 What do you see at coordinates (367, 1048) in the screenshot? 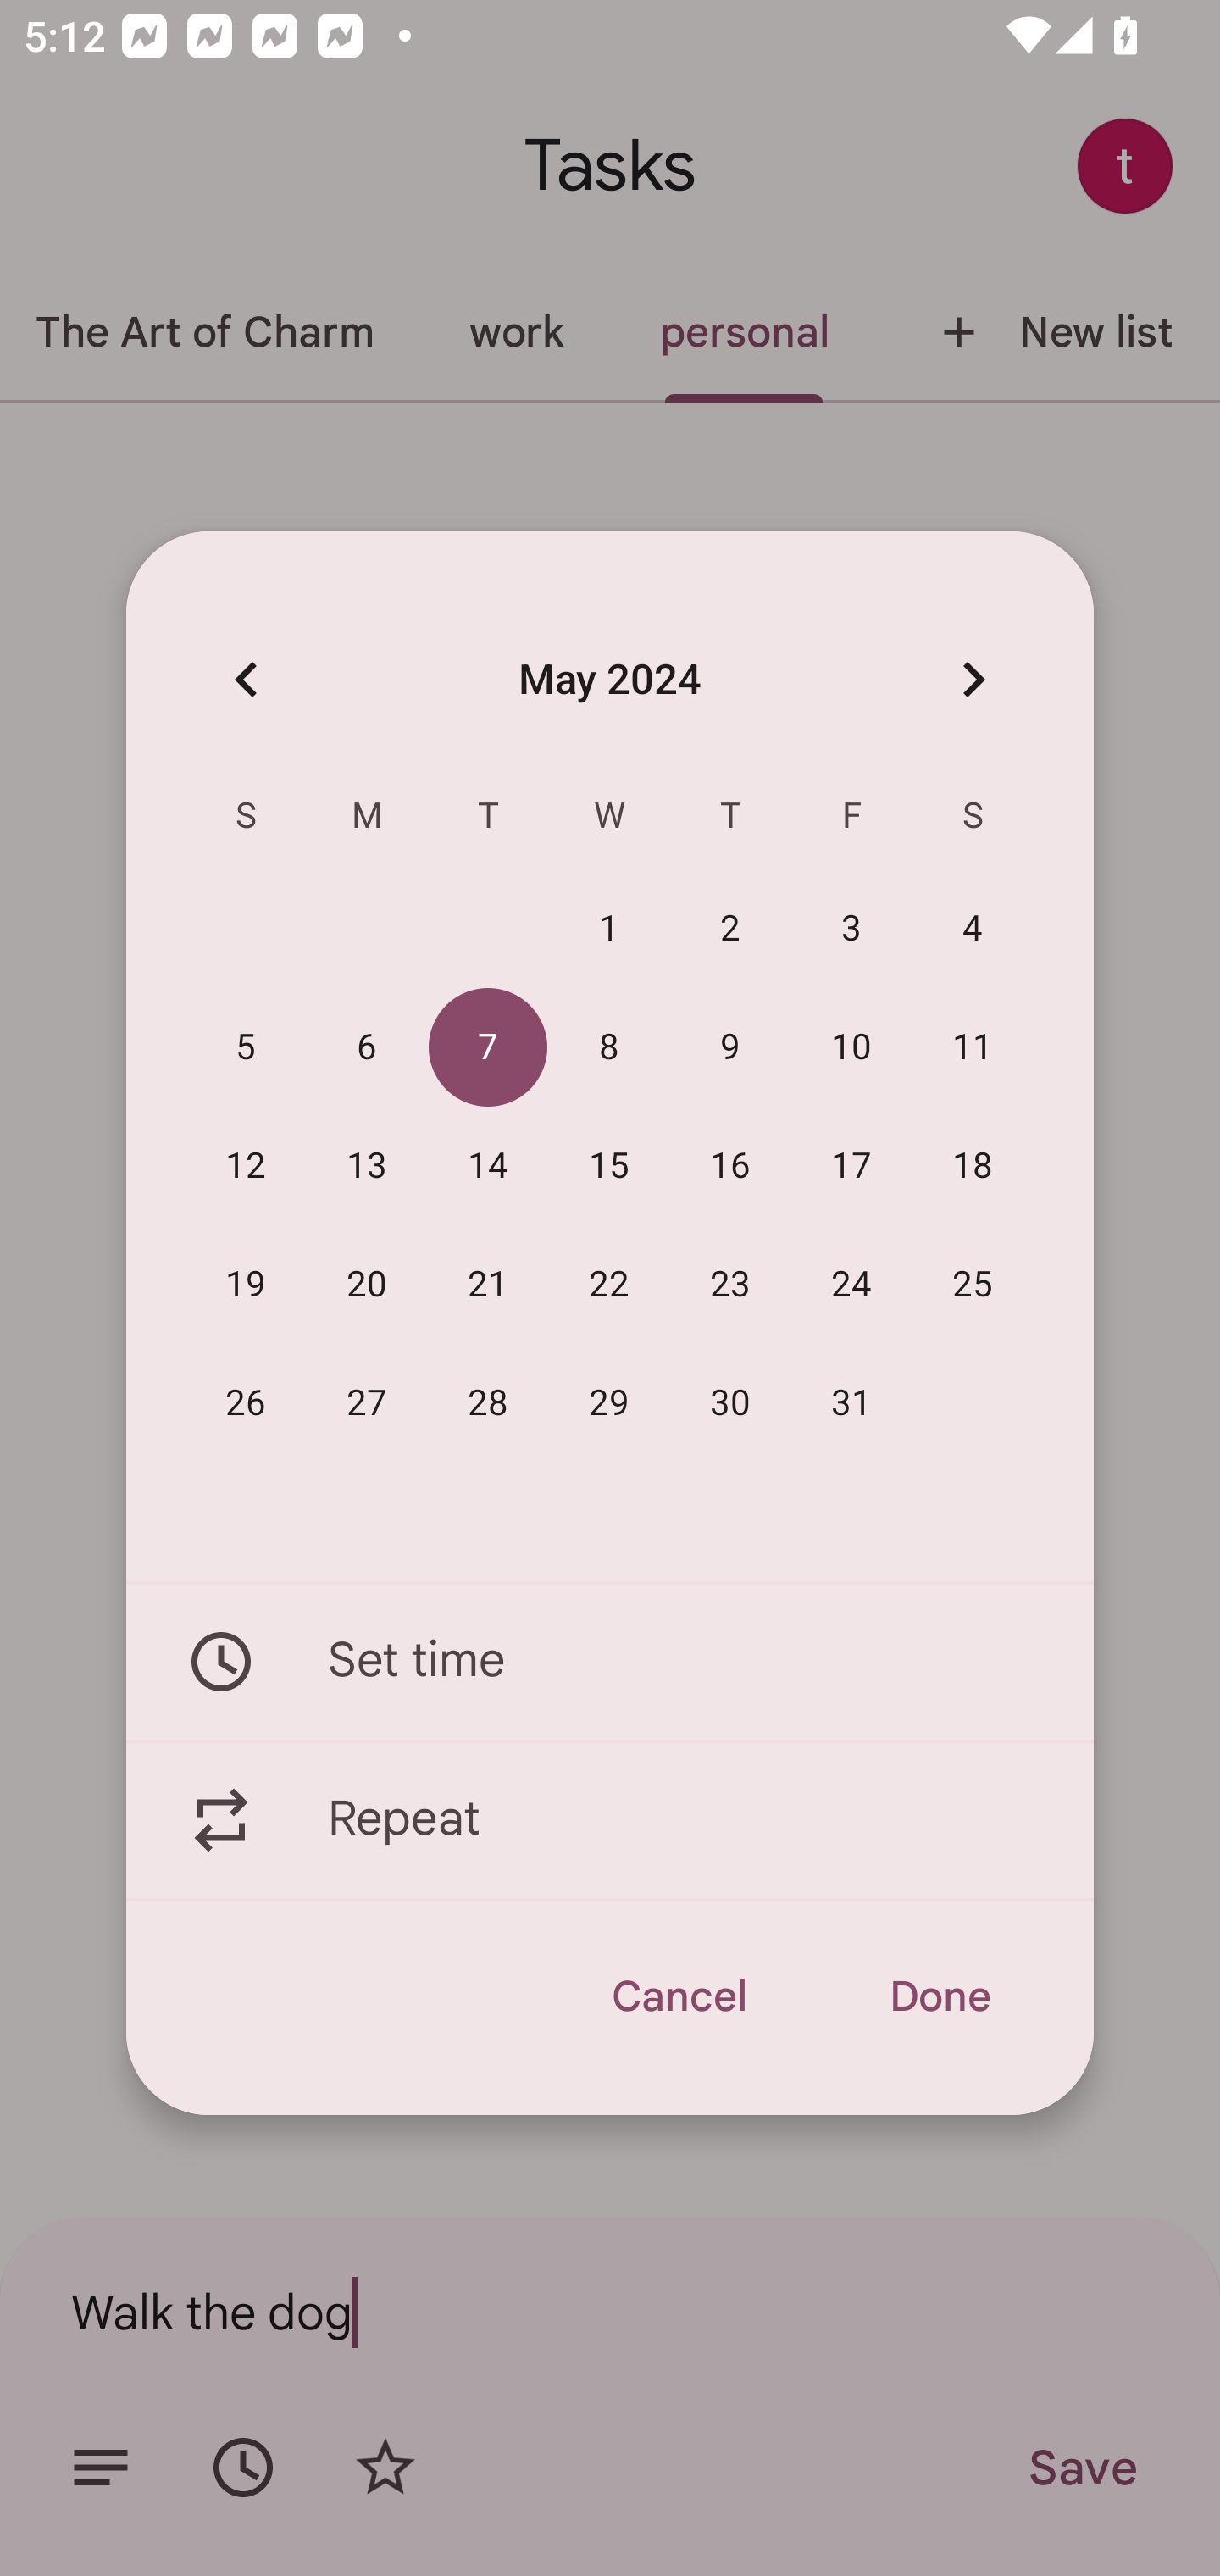
I see `6 06 May 2024` at bounding box center [367, 1048].